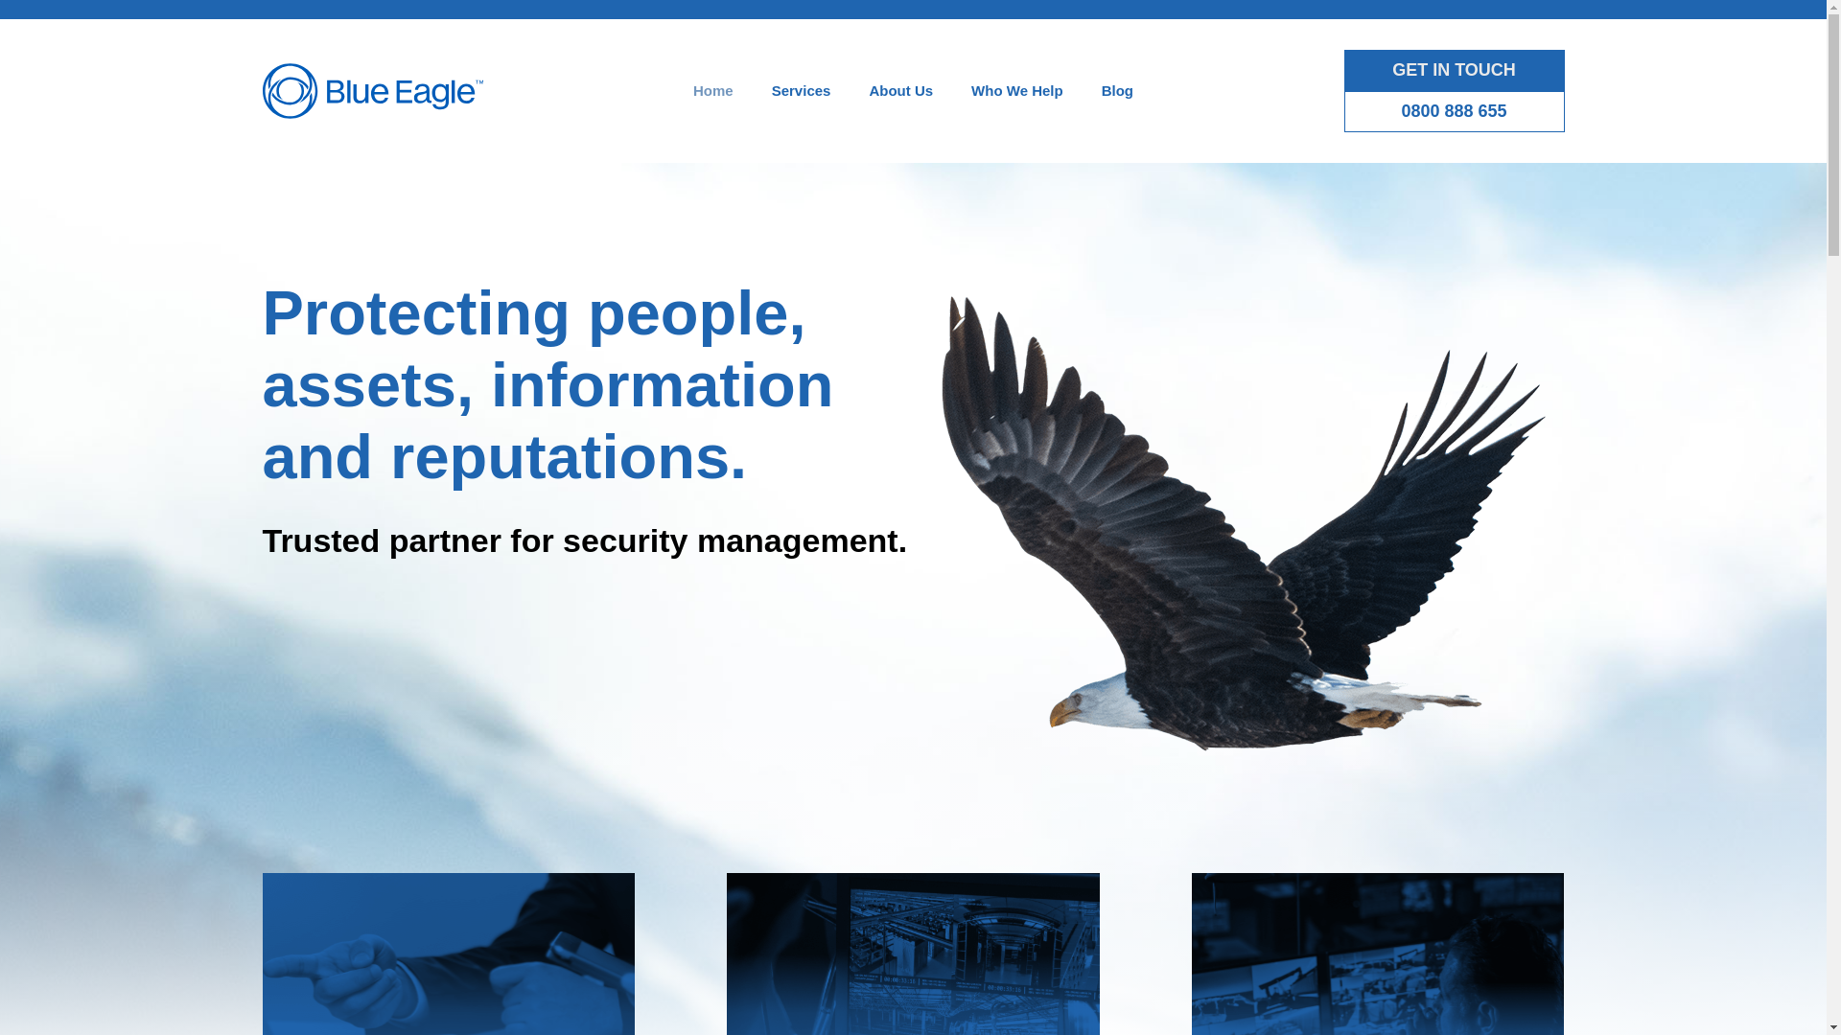 Image resolution: width=1841 pixels, height=1035 pixels. What do you see at coordinates (1454, 70) in the screenshot?
I see `GET IN TOUCH` at bounding box center [1454, 70].